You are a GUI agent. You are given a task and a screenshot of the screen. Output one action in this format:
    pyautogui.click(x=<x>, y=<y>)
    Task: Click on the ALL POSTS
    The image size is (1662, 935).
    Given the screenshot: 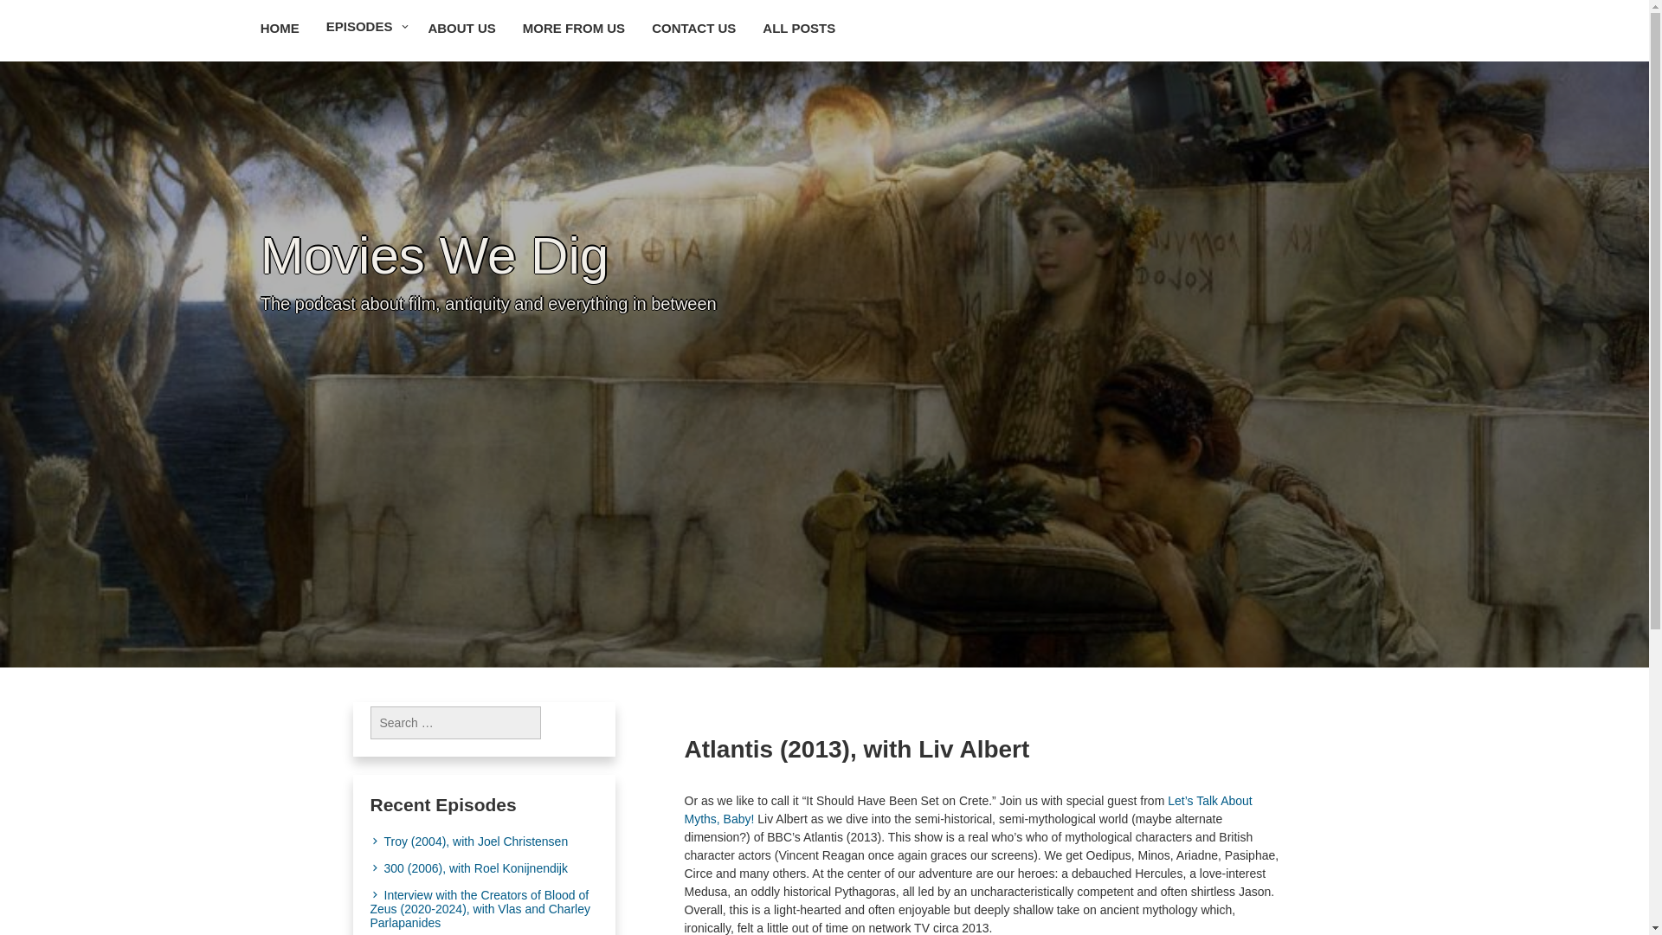 What is the action you would take?
    pyautogui.click(x=799, y=29)
    